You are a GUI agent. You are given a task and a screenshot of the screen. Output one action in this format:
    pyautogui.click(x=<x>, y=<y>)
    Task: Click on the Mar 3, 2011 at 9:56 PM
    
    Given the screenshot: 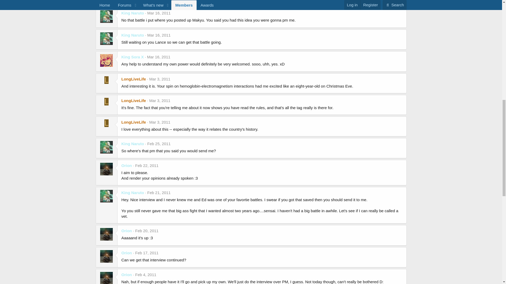 What is the action you would take?
    pyautogui.click(x=160, y=122)
    